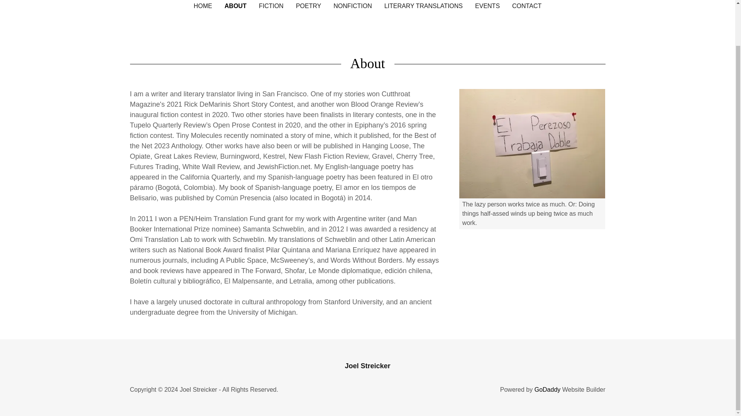  Describe the element at coordinates (526, 6) in the screenshot. I see `CONTACT` at that location.